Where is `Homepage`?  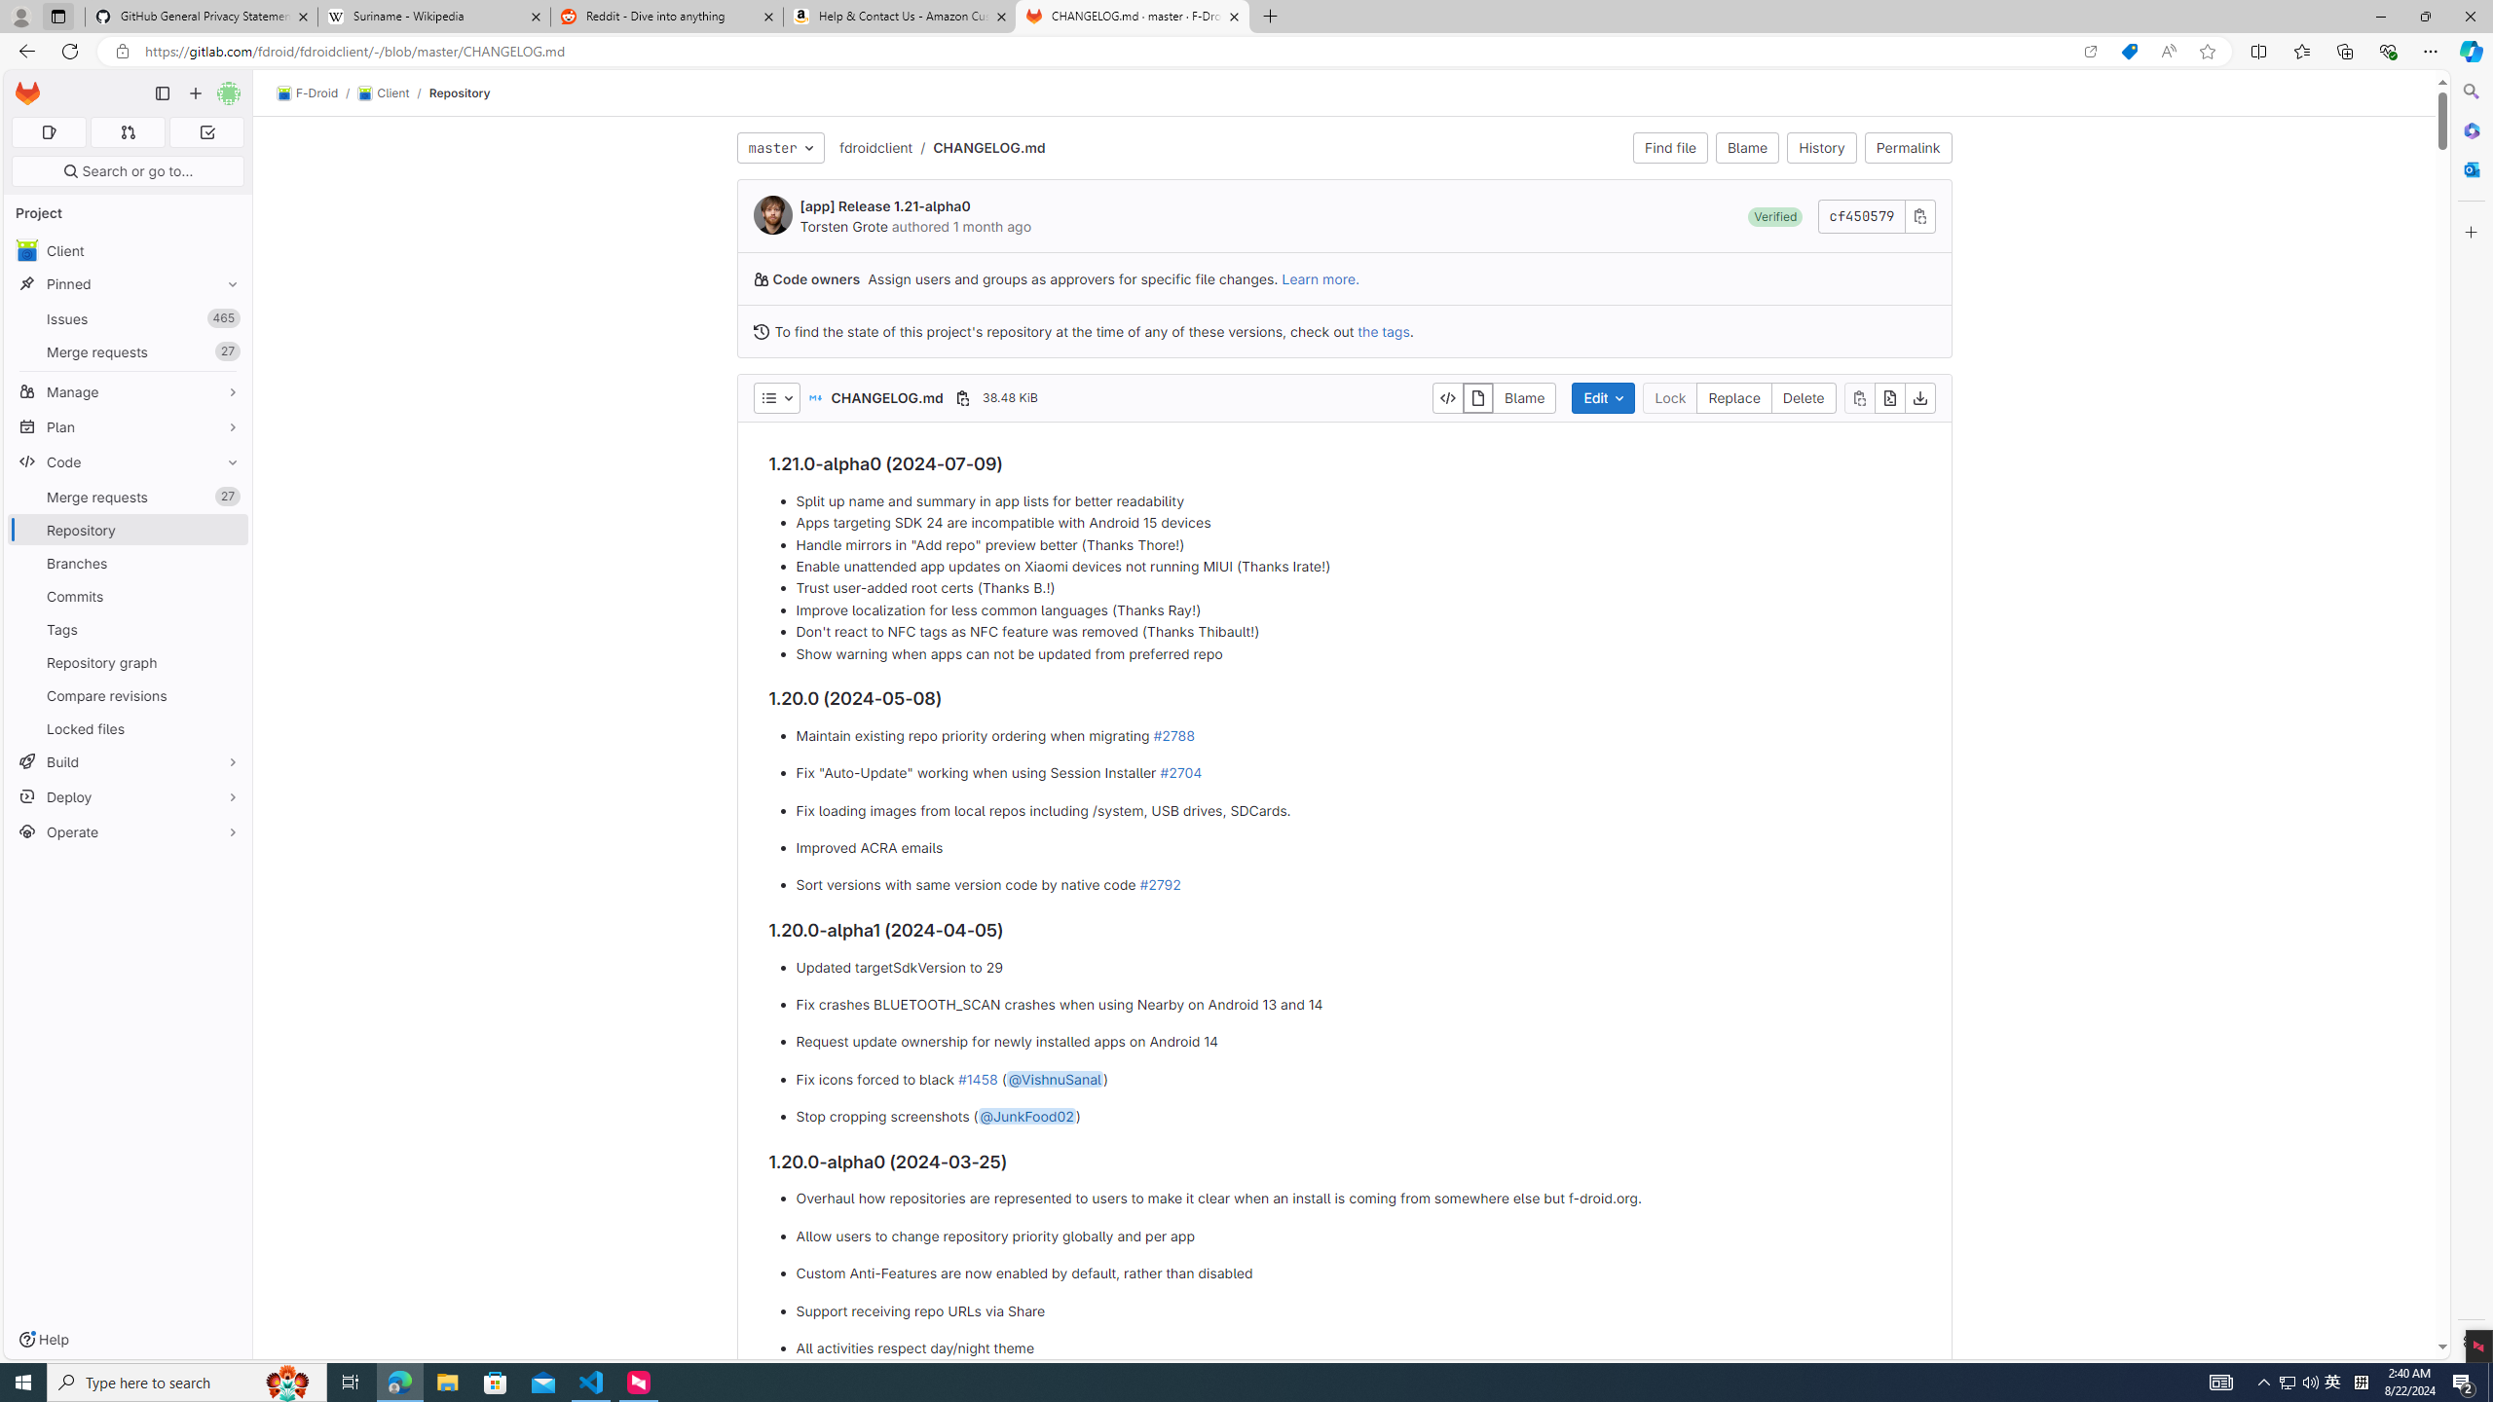
Homepage is located at coordinates (28, 93).